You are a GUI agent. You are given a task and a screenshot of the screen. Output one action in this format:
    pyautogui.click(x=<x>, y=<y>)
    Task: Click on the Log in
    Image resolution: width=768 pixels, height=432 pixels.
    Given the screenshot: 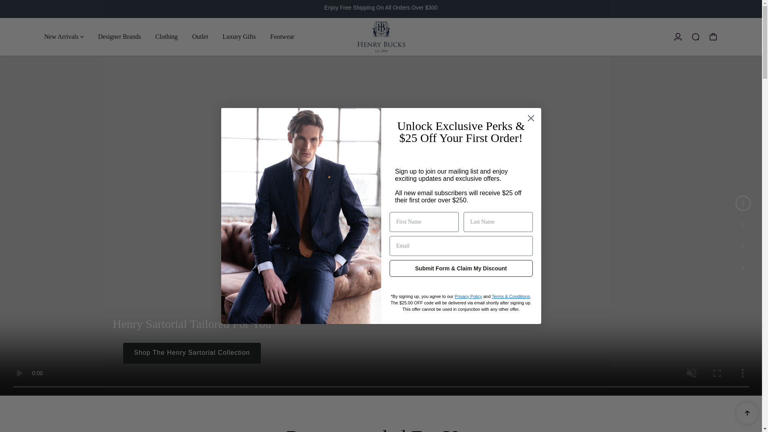 What is the action you would take?
    pyautogui.click(x=678, y=37)
    